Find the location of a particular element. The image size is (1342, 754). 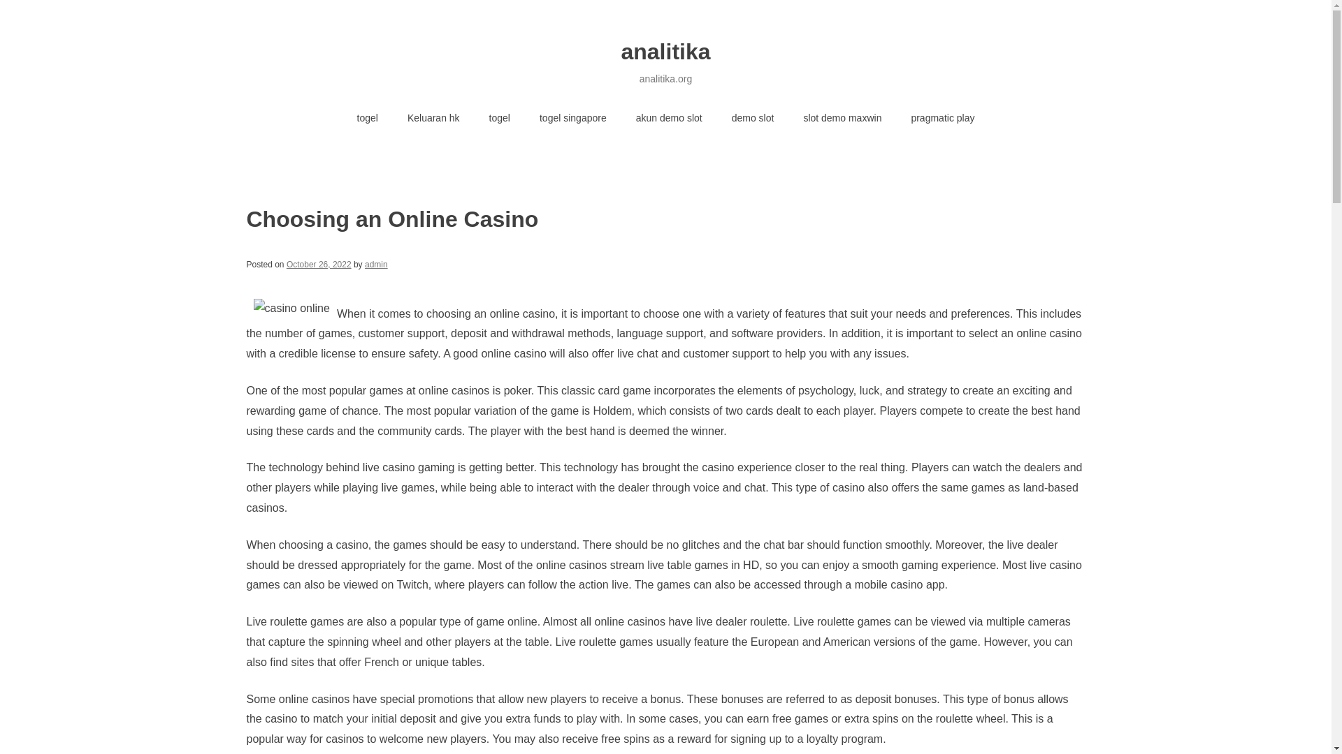

October 26, 2022 is located at coordinates (319, 264).